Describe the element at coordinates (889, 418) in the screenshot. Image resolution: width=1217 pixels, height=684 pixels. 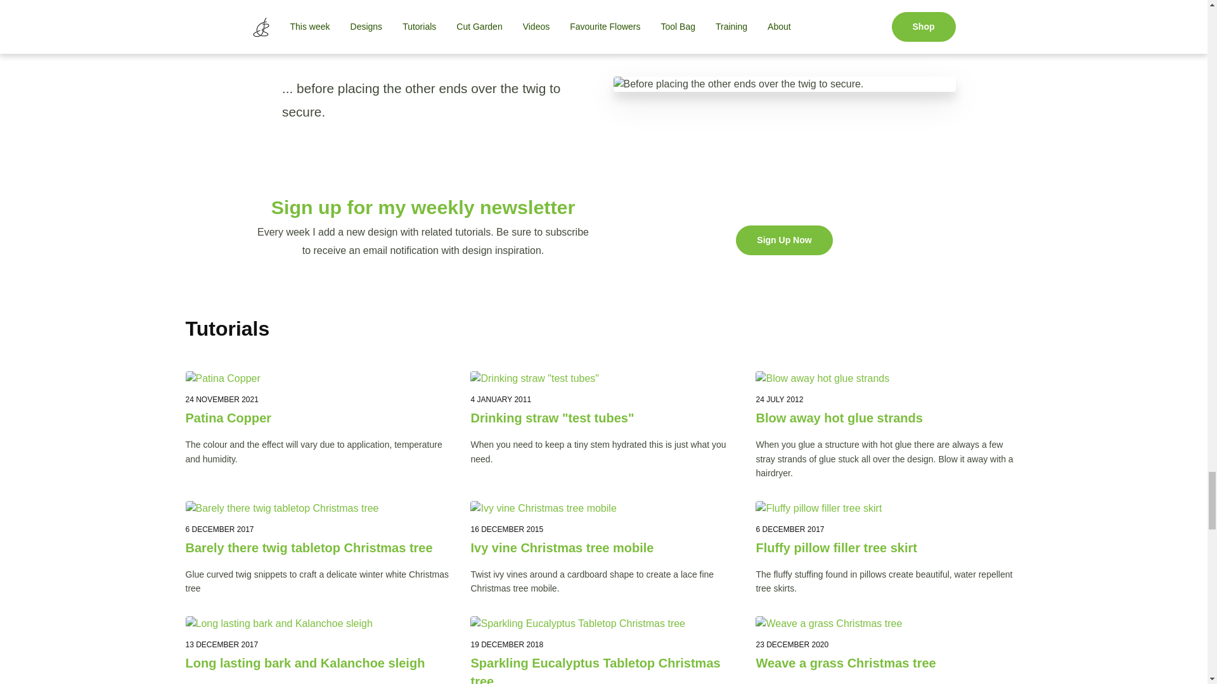
I see `Blow away hot glue strands` at that location.